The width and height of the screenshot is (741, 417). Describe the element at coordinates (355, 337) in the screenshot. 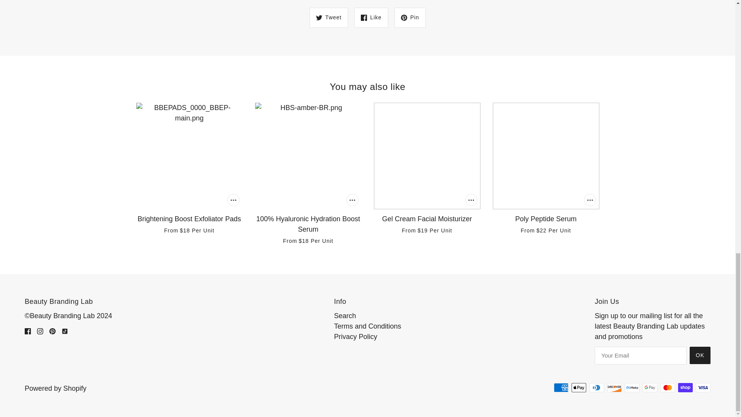

I see `Privacy Policy` at that location.